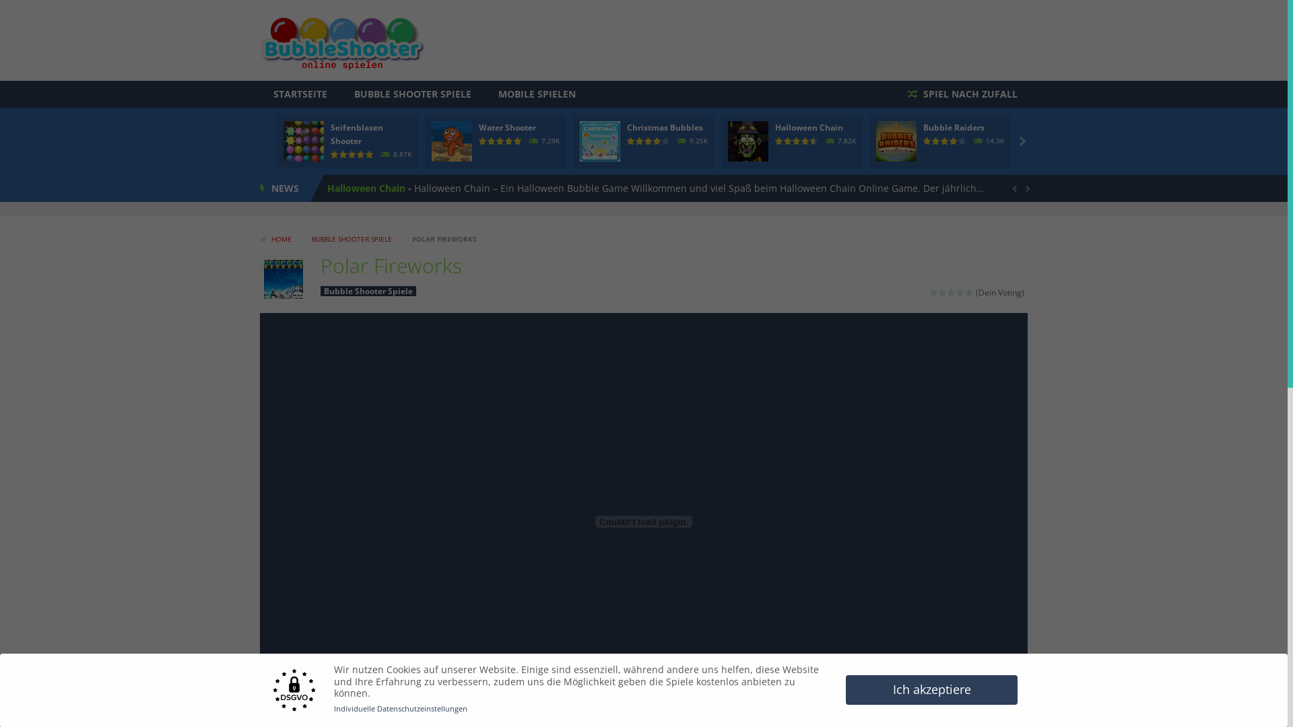  Describe the element at coordinates (667, 141) in the screenshot. I see `1 vote, average: 4,00 out of 5` at that location.